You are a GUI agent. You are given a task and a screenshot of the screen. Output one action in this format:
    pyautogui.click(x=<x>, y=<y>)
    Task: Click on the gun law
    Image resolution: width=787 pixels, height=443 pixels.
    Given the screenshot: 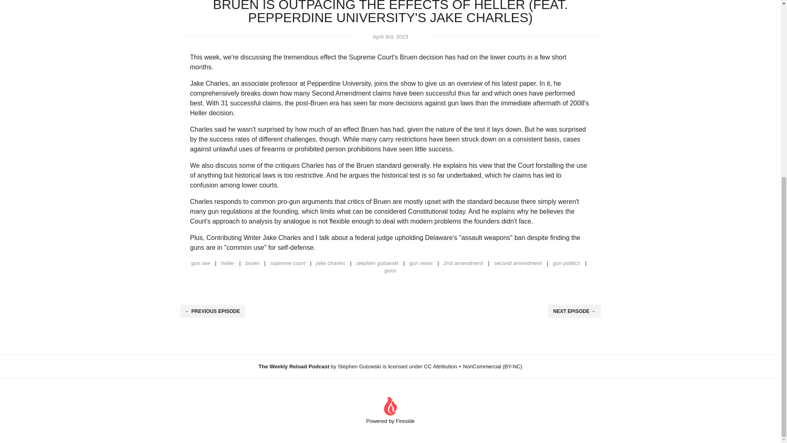 What is the action you would take?
    pyautogui.click(x=200, y=263)
    